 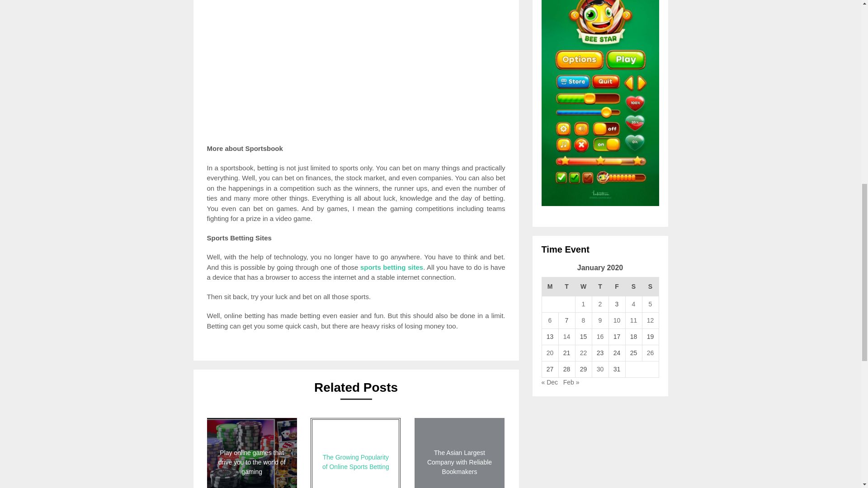 I want to click on 22, so click(x=583, y=353).